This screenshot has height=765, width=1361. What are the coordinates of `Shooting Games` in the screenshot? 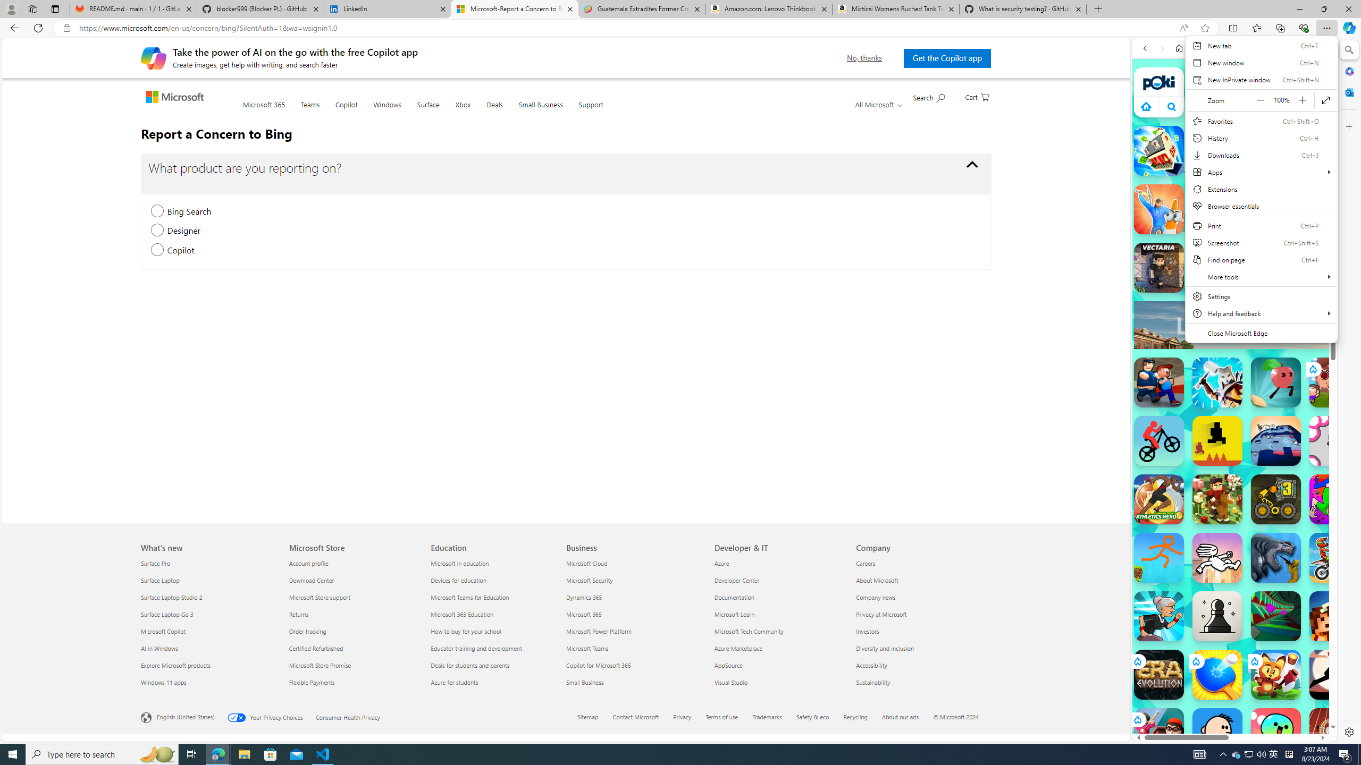 It's located at (1234, 276).